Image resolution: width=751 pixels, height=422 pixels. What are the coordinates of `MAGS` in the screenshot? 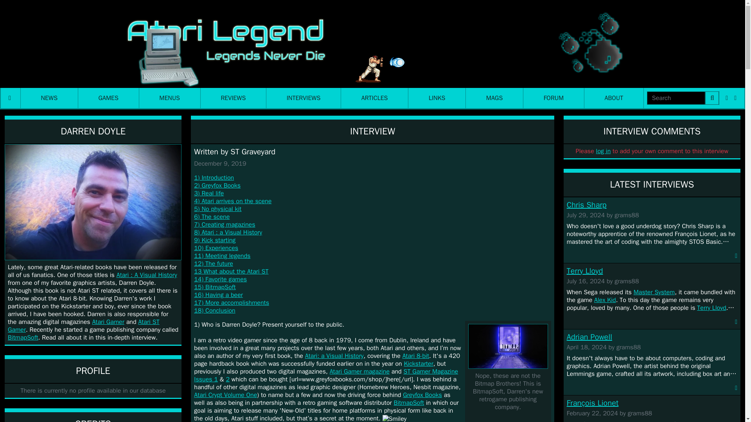 It's located at (494, 98).